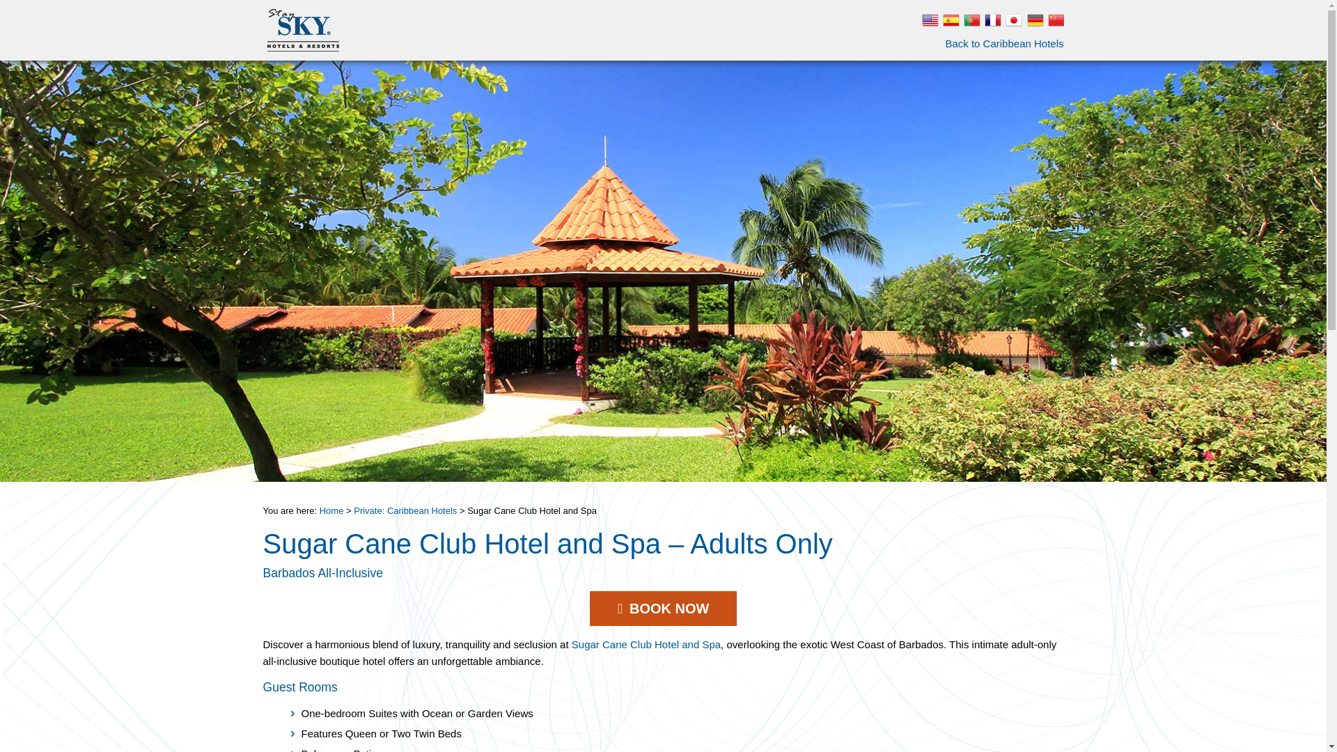  What do you see at coordinates (331, 510) in the screenshot?
I see `German` at bounding box center [331, 510].